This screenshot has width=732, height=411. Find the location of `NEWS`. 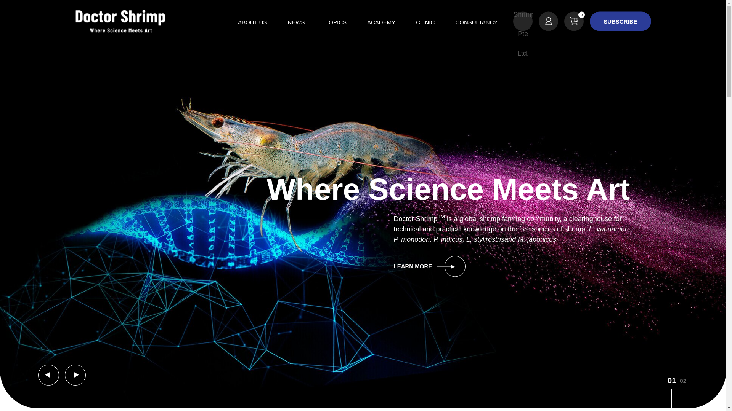

NEWS is located at coordinates (296, 22).